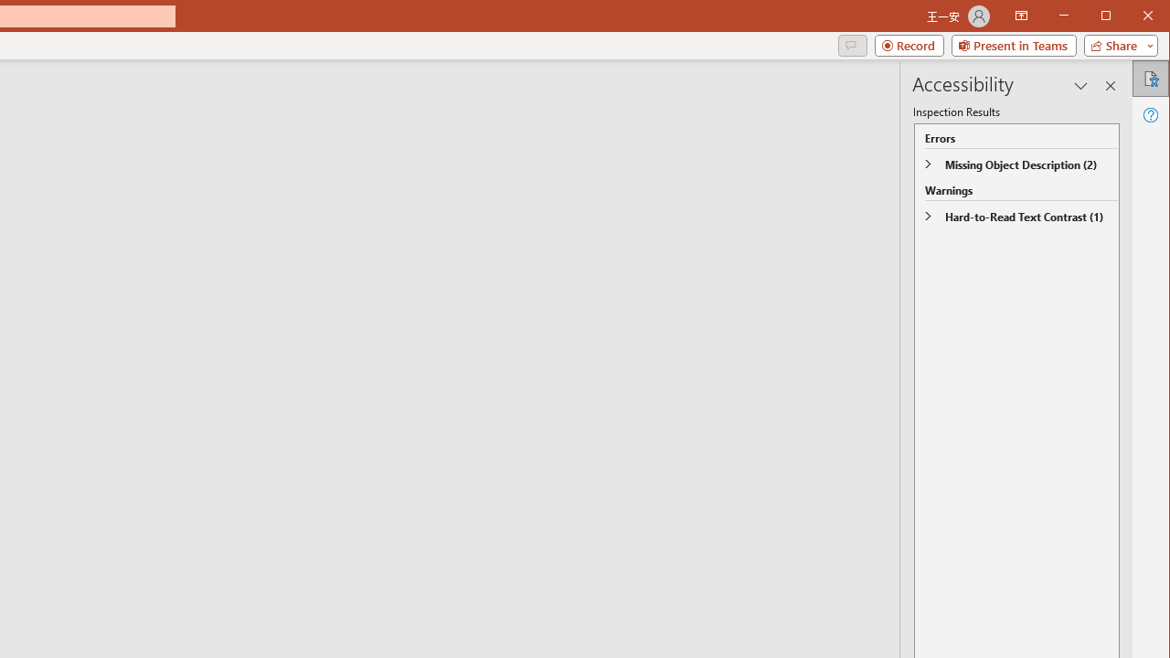  What do you see at coordinates (1021, 16) in the screenshot?
I see `Ribbon Display Options` at bounding box center [1021, 16].